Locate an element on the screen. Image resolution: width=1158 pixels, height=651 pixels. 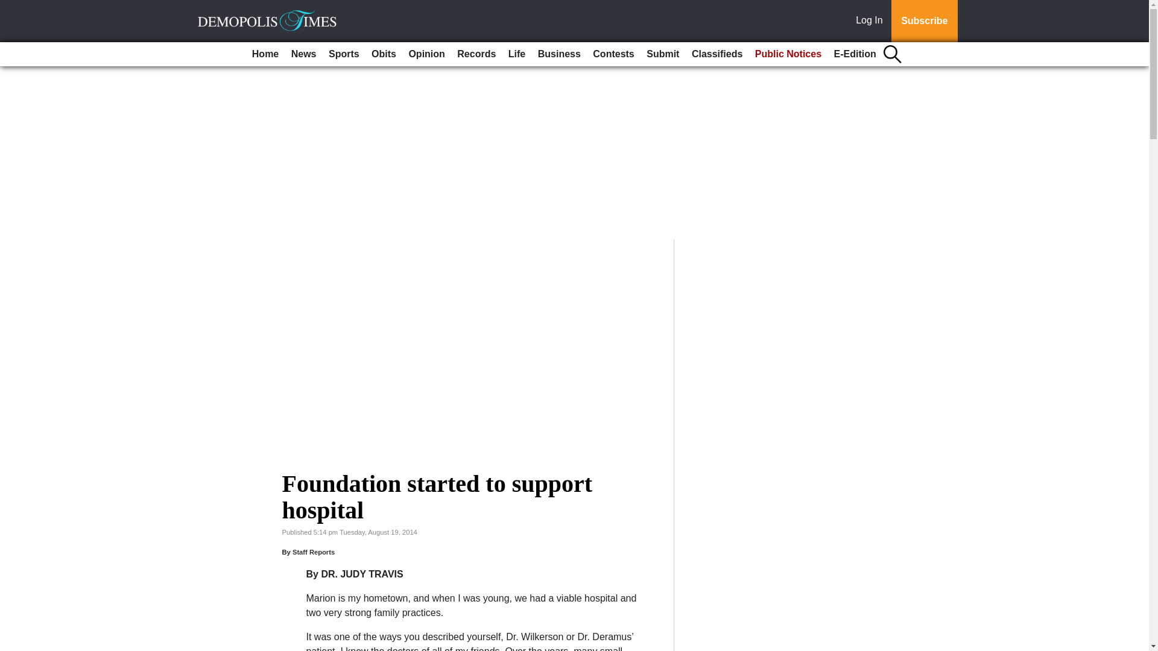
Log In is located at coordinates (872, 21).